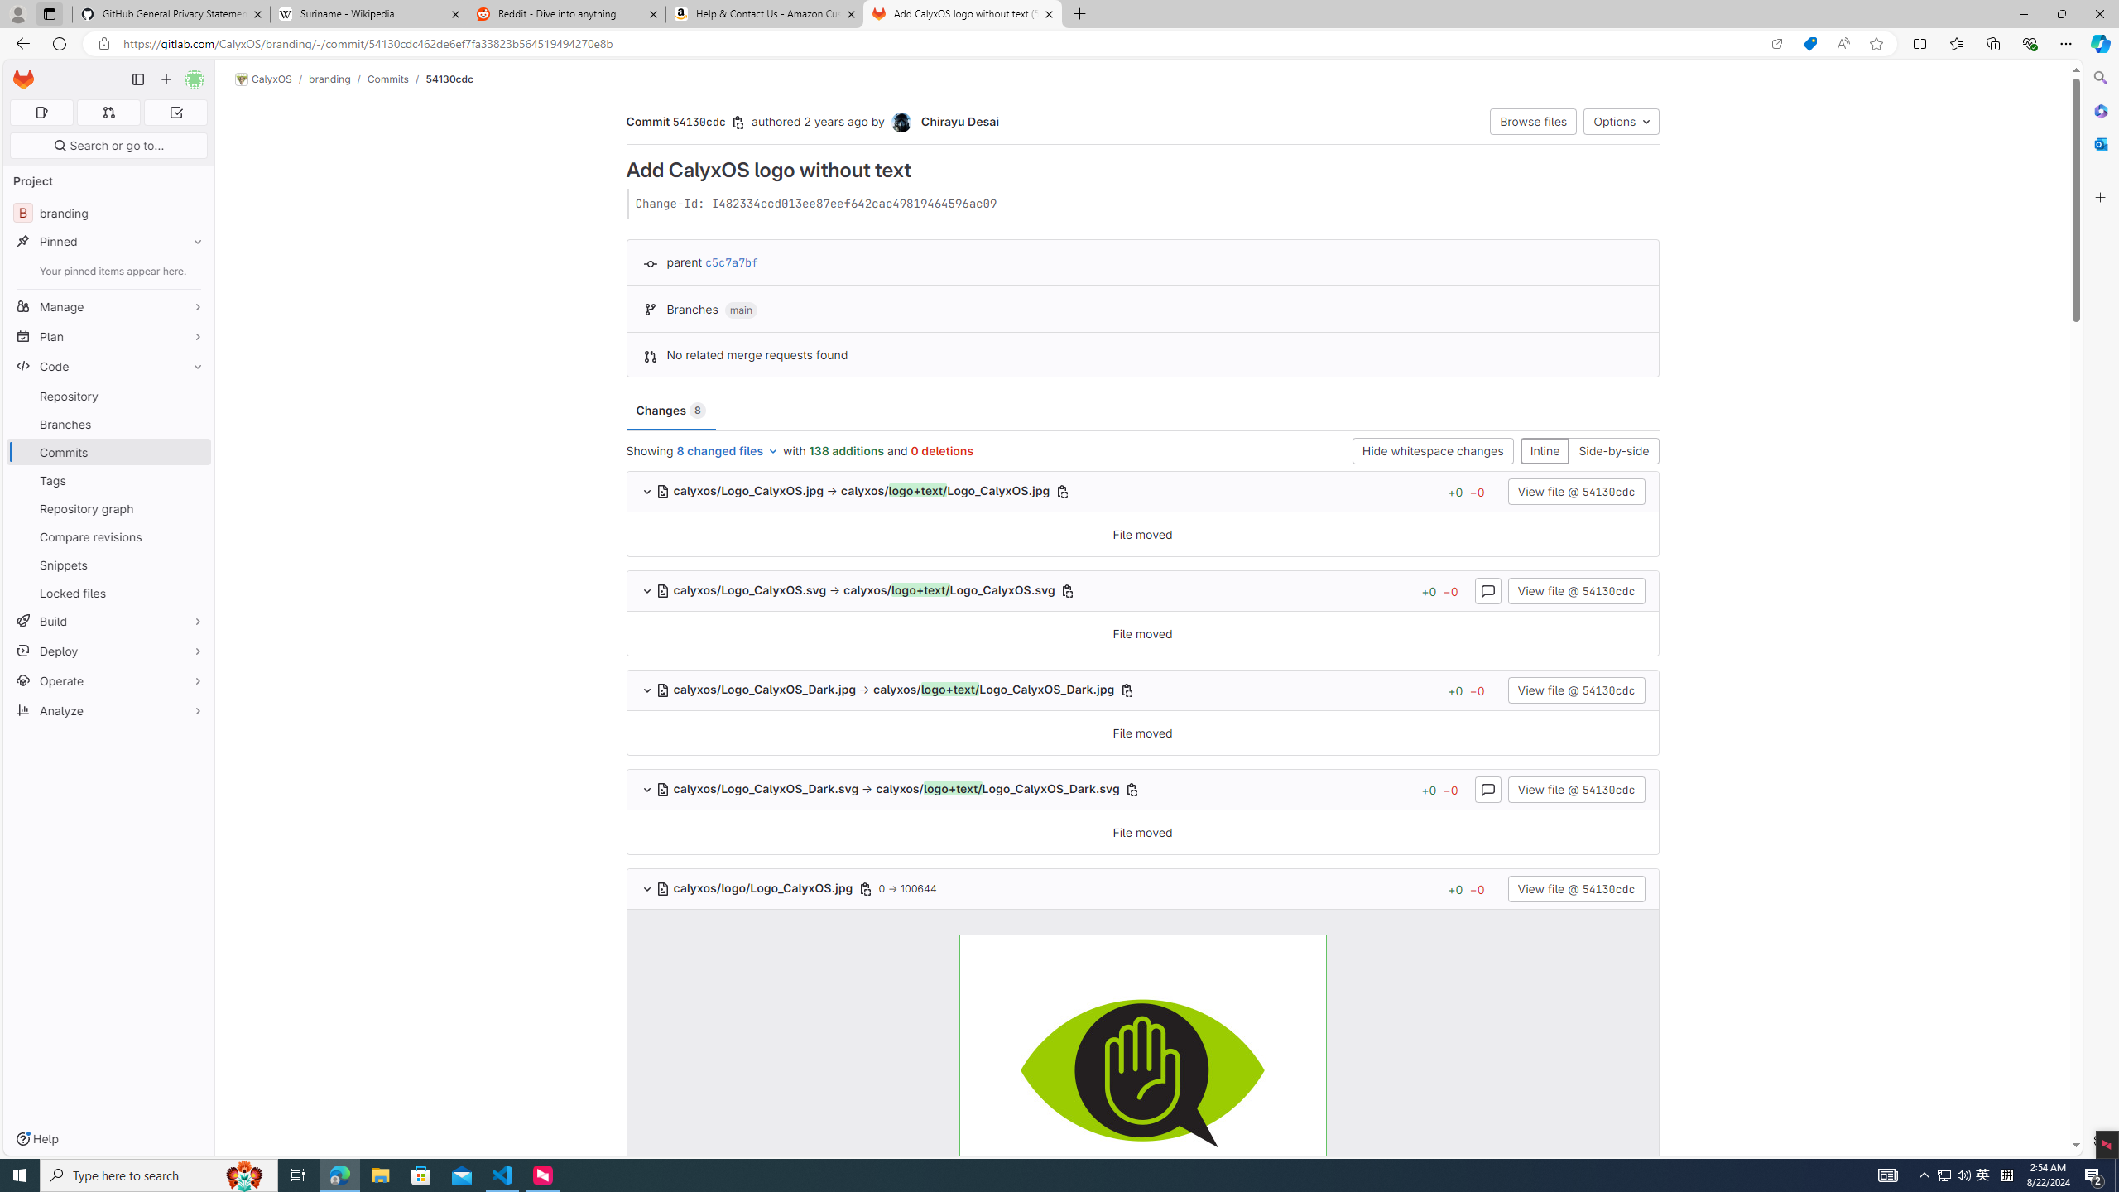 Image resolution: width=2119 pixels, height=1192 pixels. Describe the element at coordinates (263, 79) in the screenshot. I see `CalyxOS` at that location.